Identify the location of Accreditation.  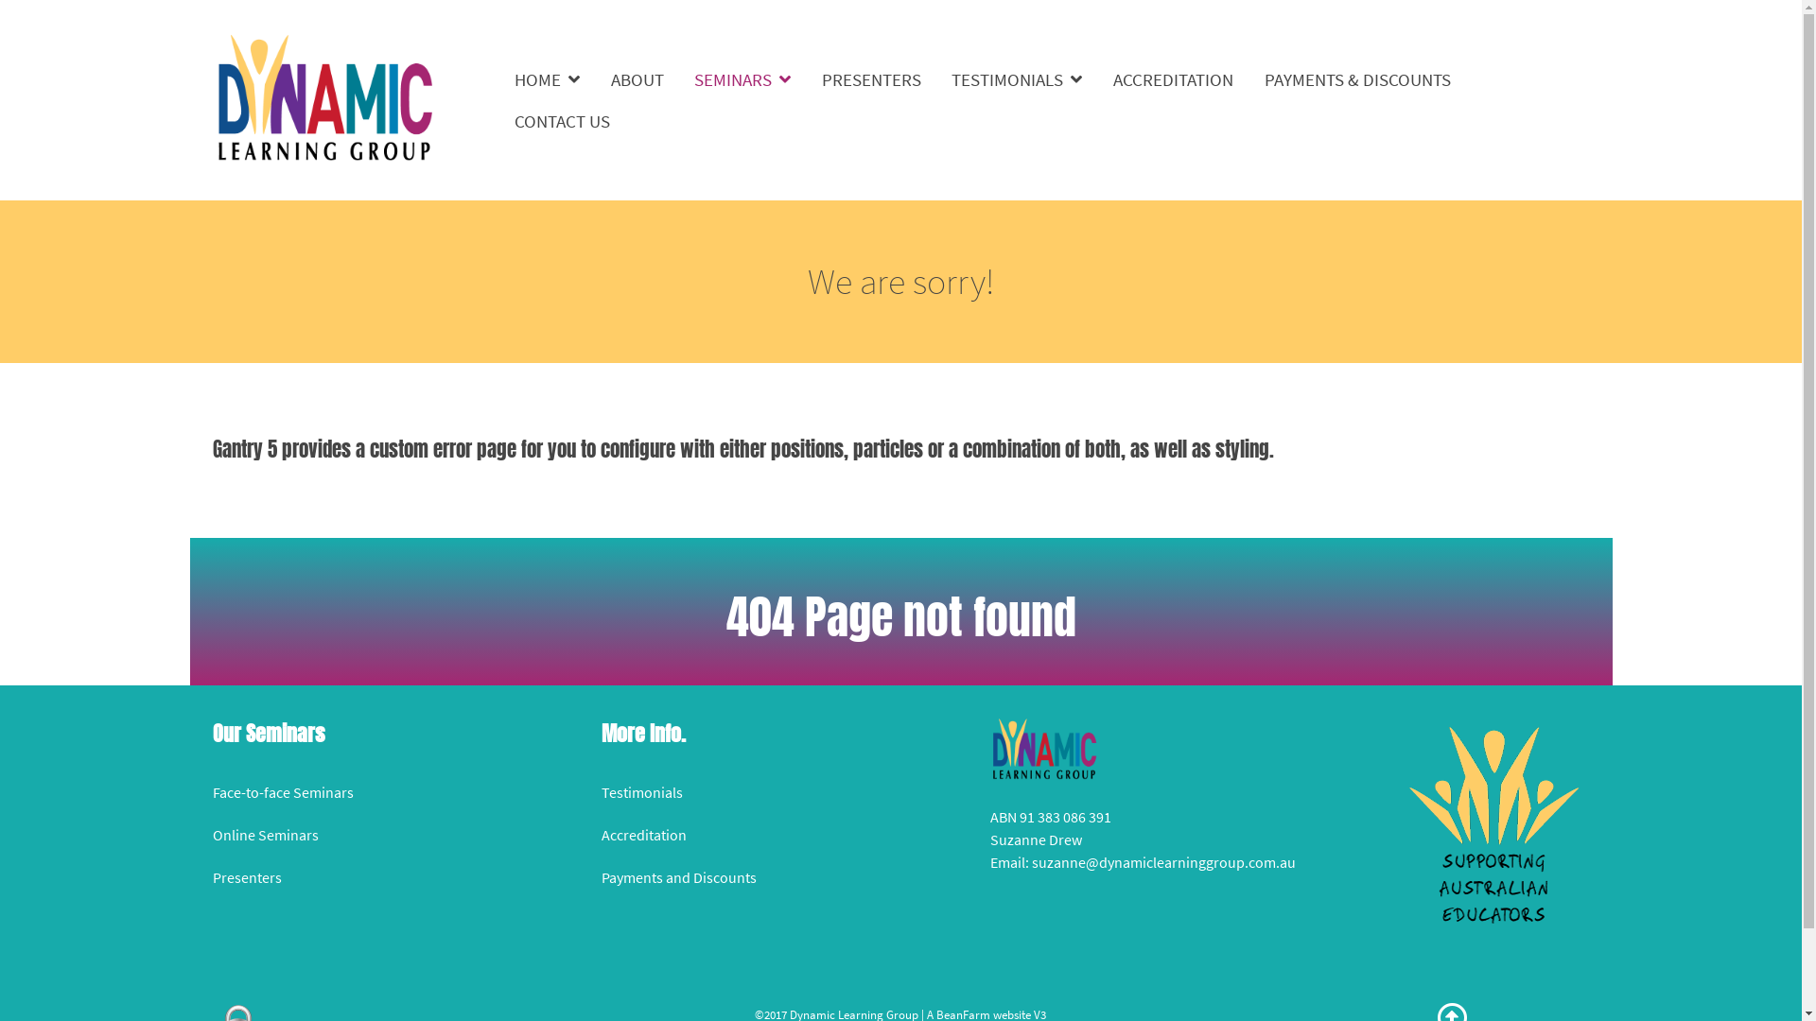
(644, 835).